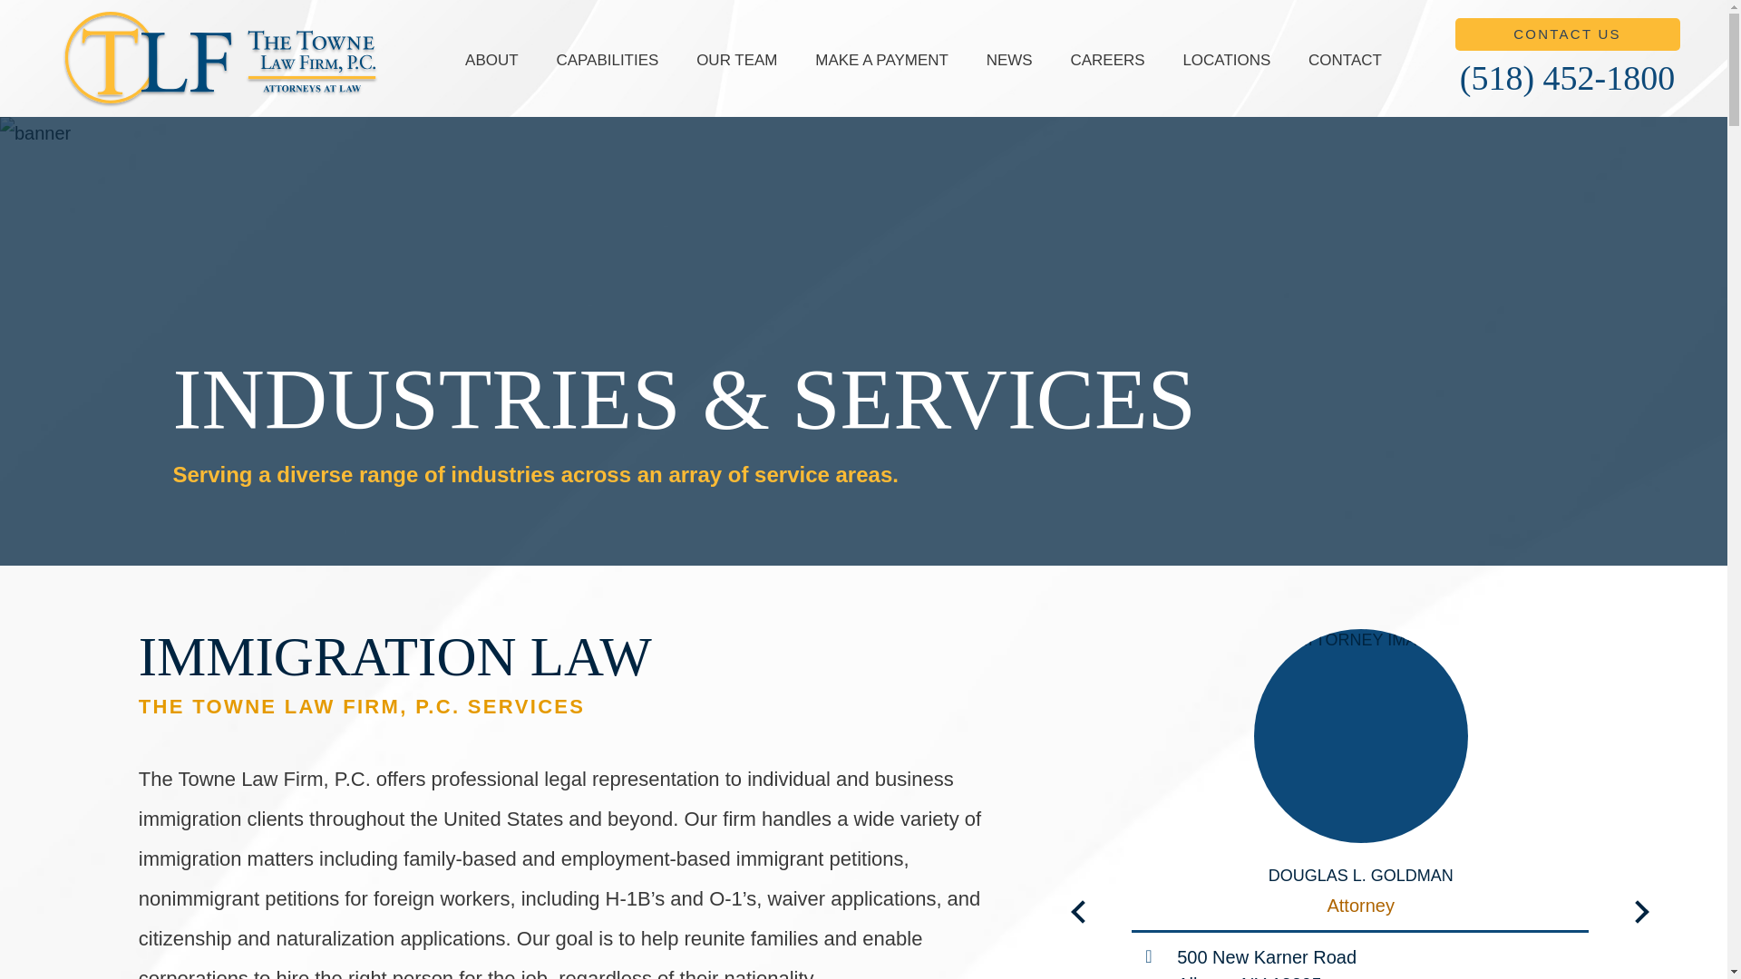 The image size is (1741, 979). Describe the element at coordinates (736, 61) in the screenshot. I see `OUR TEAM` at that location.